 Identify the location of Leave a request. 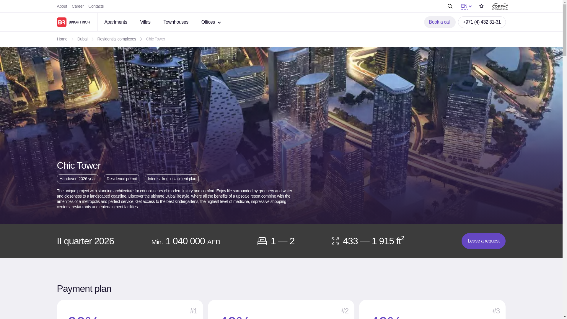
(483, 241).